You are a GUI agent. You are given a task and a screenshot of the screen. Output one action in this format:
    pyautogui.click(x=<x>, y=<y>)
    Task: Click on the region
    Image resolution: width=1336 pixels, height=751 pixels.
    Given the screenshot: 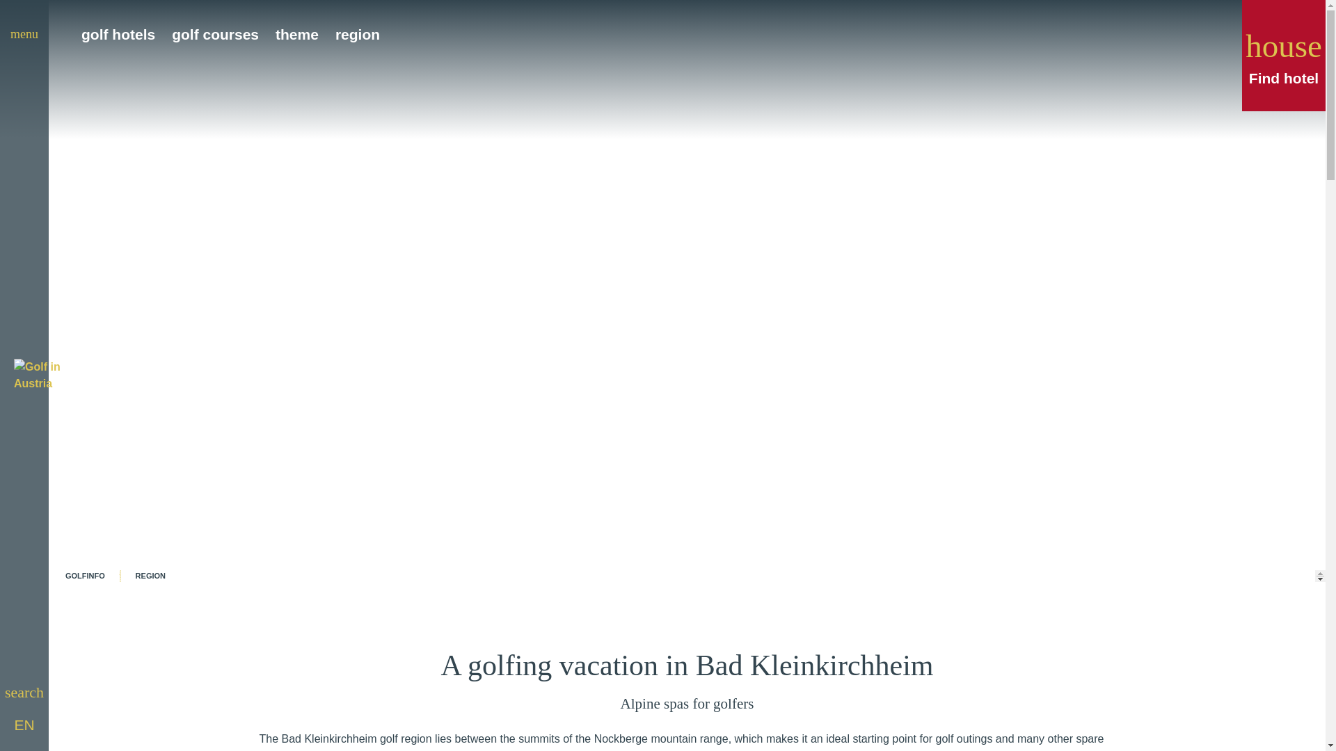 What is the action you would take?
    pyautogui.click(x=150, y=576)
    